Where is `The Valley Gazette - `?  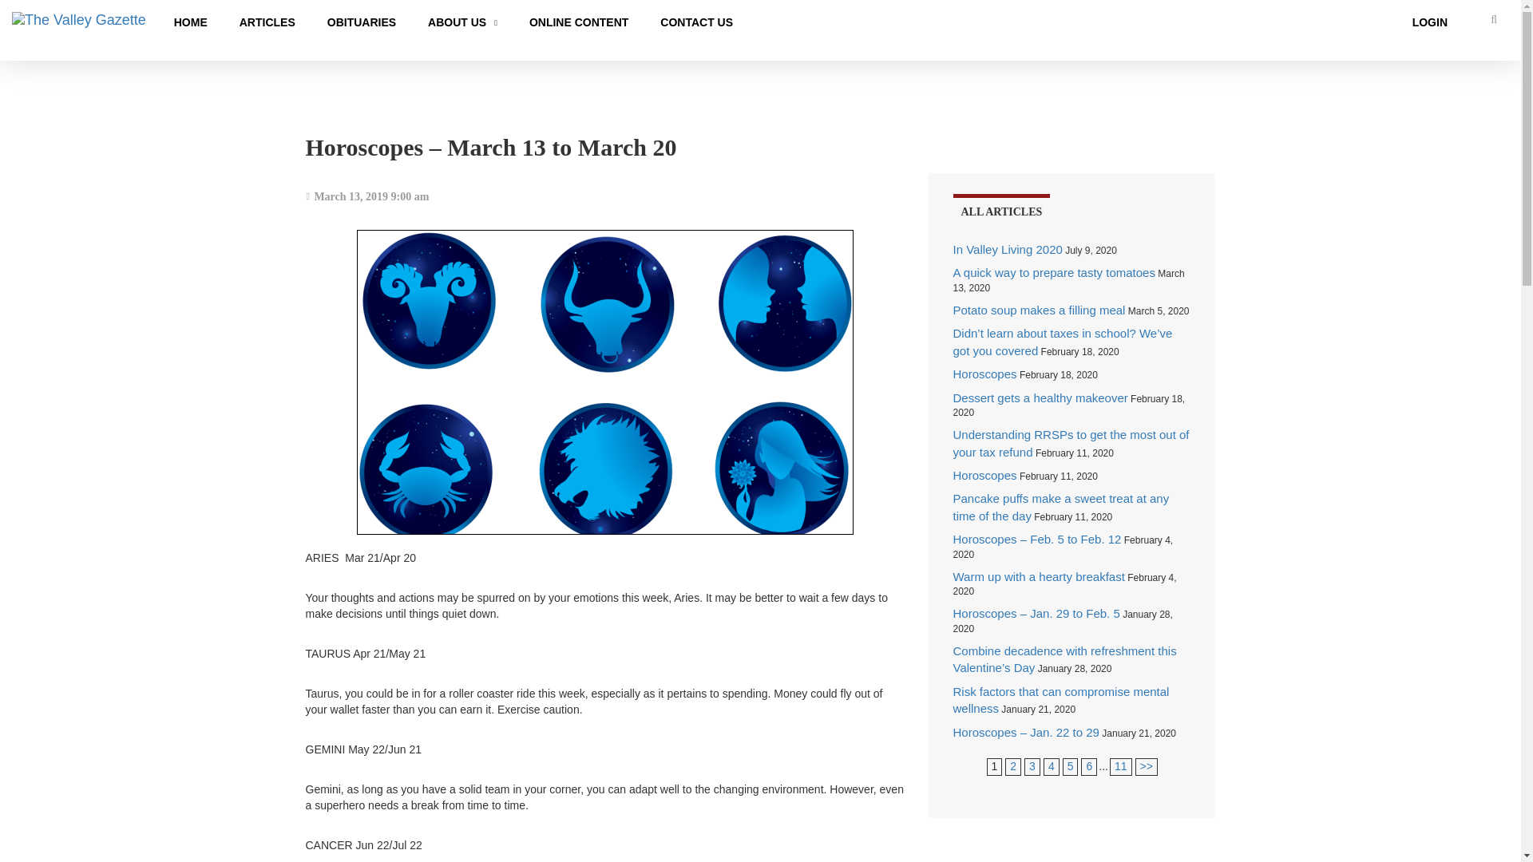 The Valley Gazette -  is located at coordinates (78, 23).